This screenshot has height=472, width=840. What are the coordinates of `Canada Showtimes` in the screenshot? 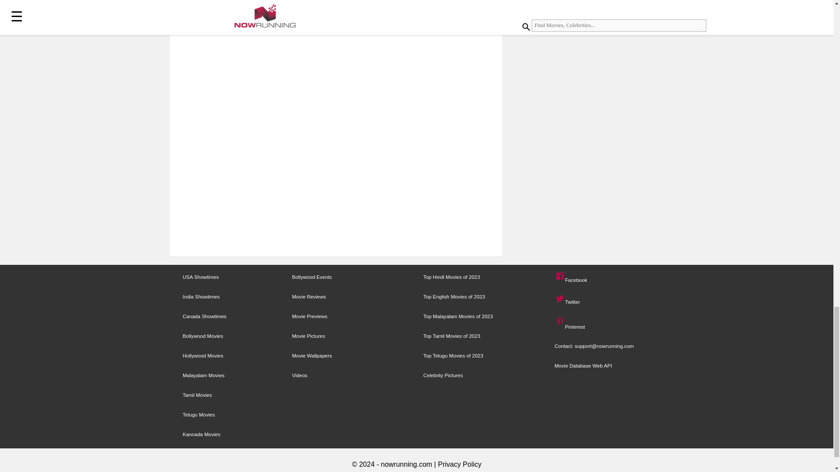 It's located at (205, 316).